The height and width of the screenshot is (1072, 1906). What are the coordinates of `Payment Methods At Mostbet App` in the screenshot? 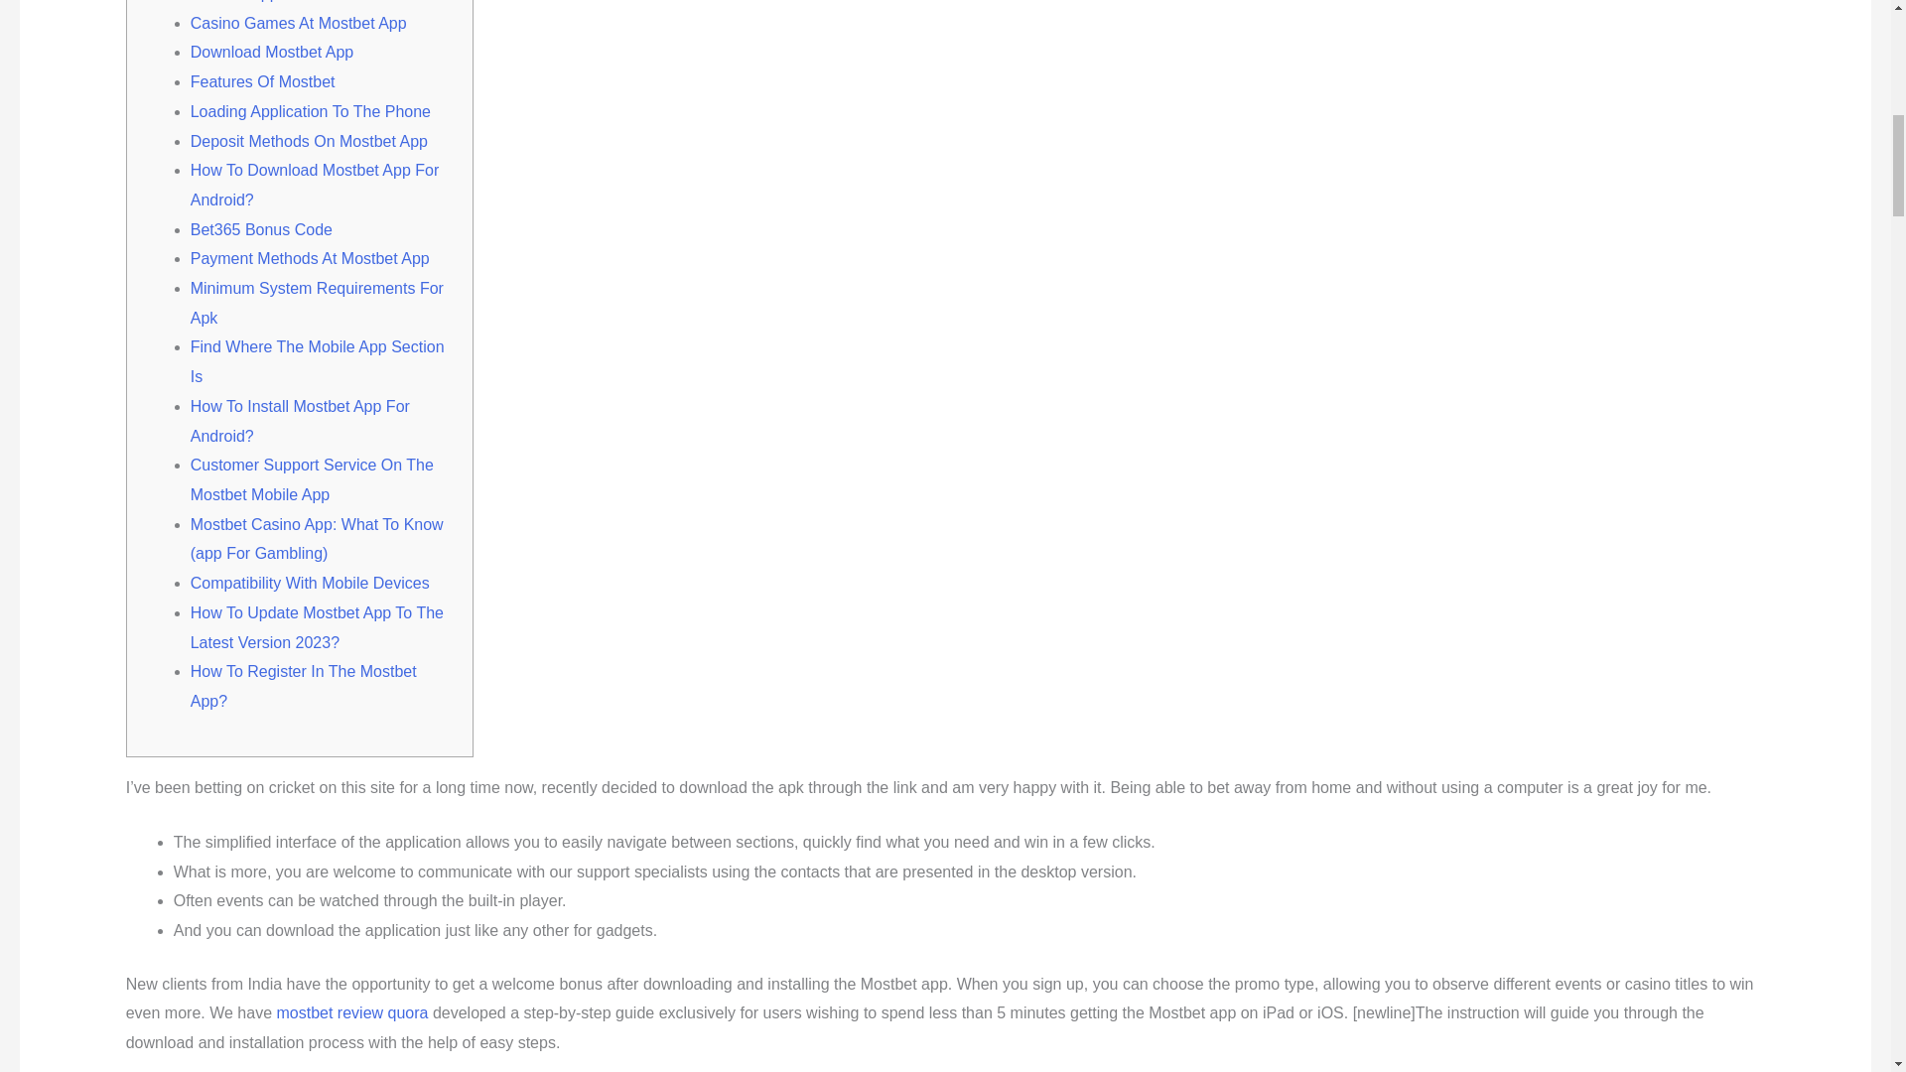 It's located at (310, 258).